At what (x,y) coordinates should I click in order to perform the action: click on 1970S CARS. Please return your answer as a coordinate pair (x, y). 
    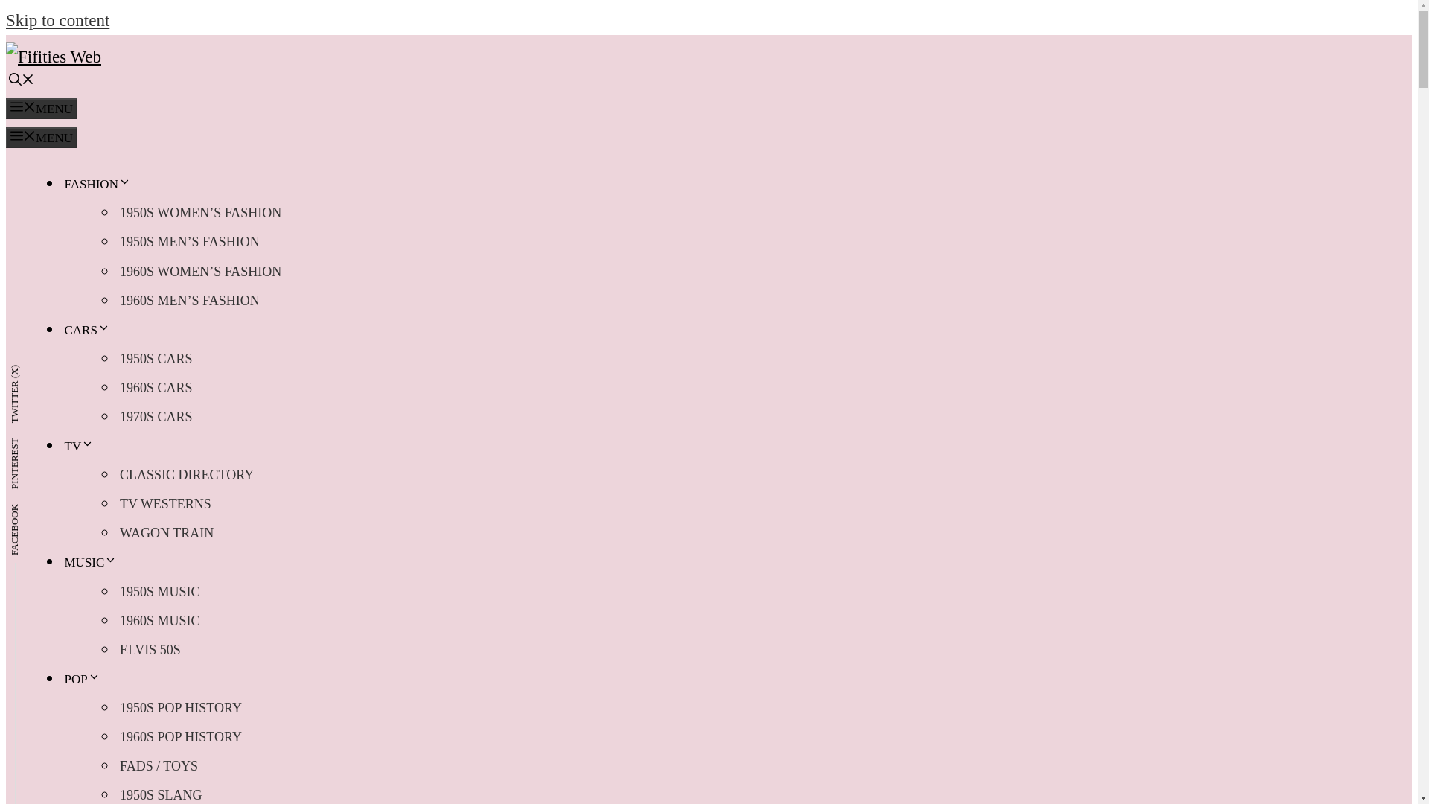
    Looking at the image, I should click on (156, 417).